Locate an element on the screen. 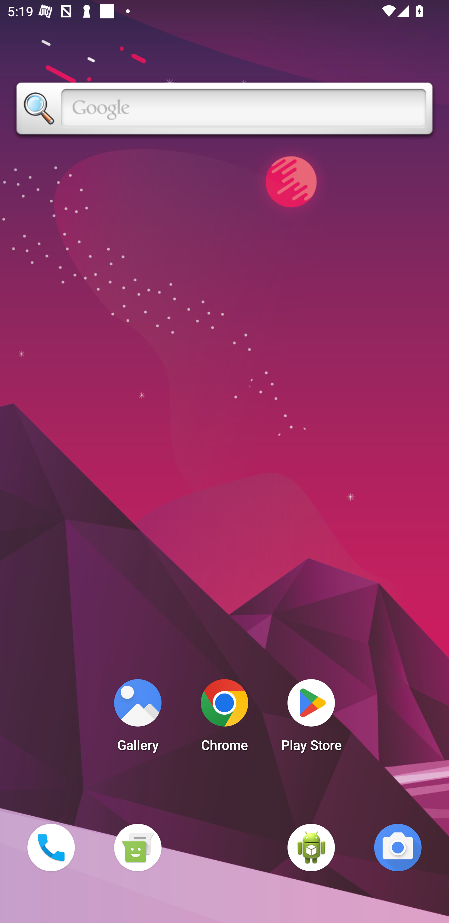  WebView Browser Tester is located at coordinates (311, 847).